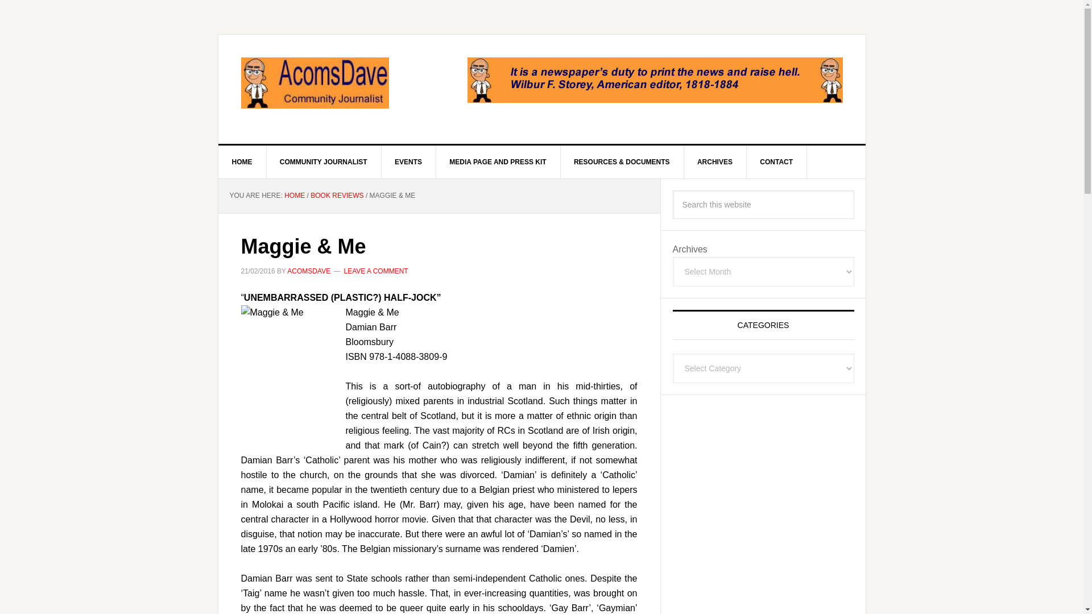  Describe the element at coordinates (294, 196) in the screenshot. I see `HOME` at that location.